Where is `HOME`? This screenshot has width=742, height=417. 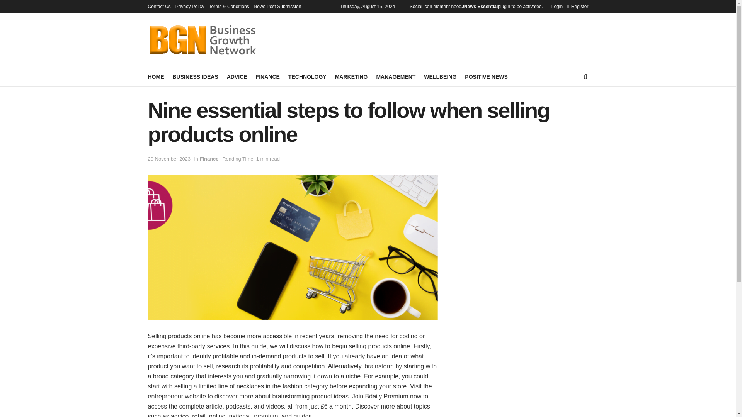
HOME is located at coordinates (156, 76).